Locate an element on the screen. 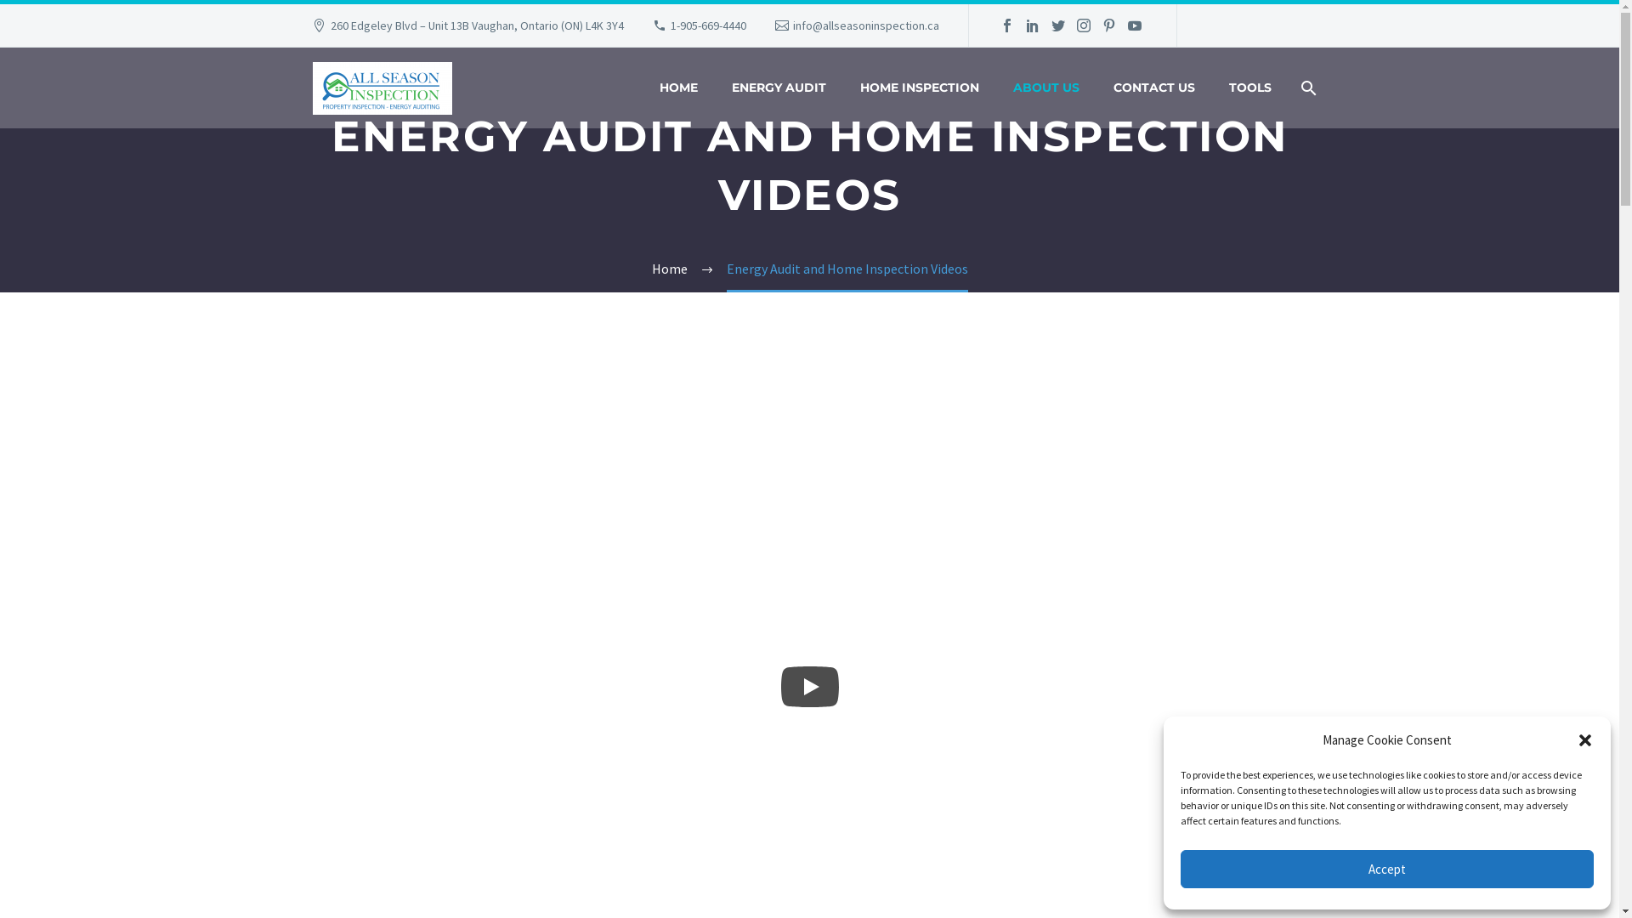 The height and width of the screenshot is (918, 1632). info@allseasoninspection.ca is located at coordinates (866, 25).